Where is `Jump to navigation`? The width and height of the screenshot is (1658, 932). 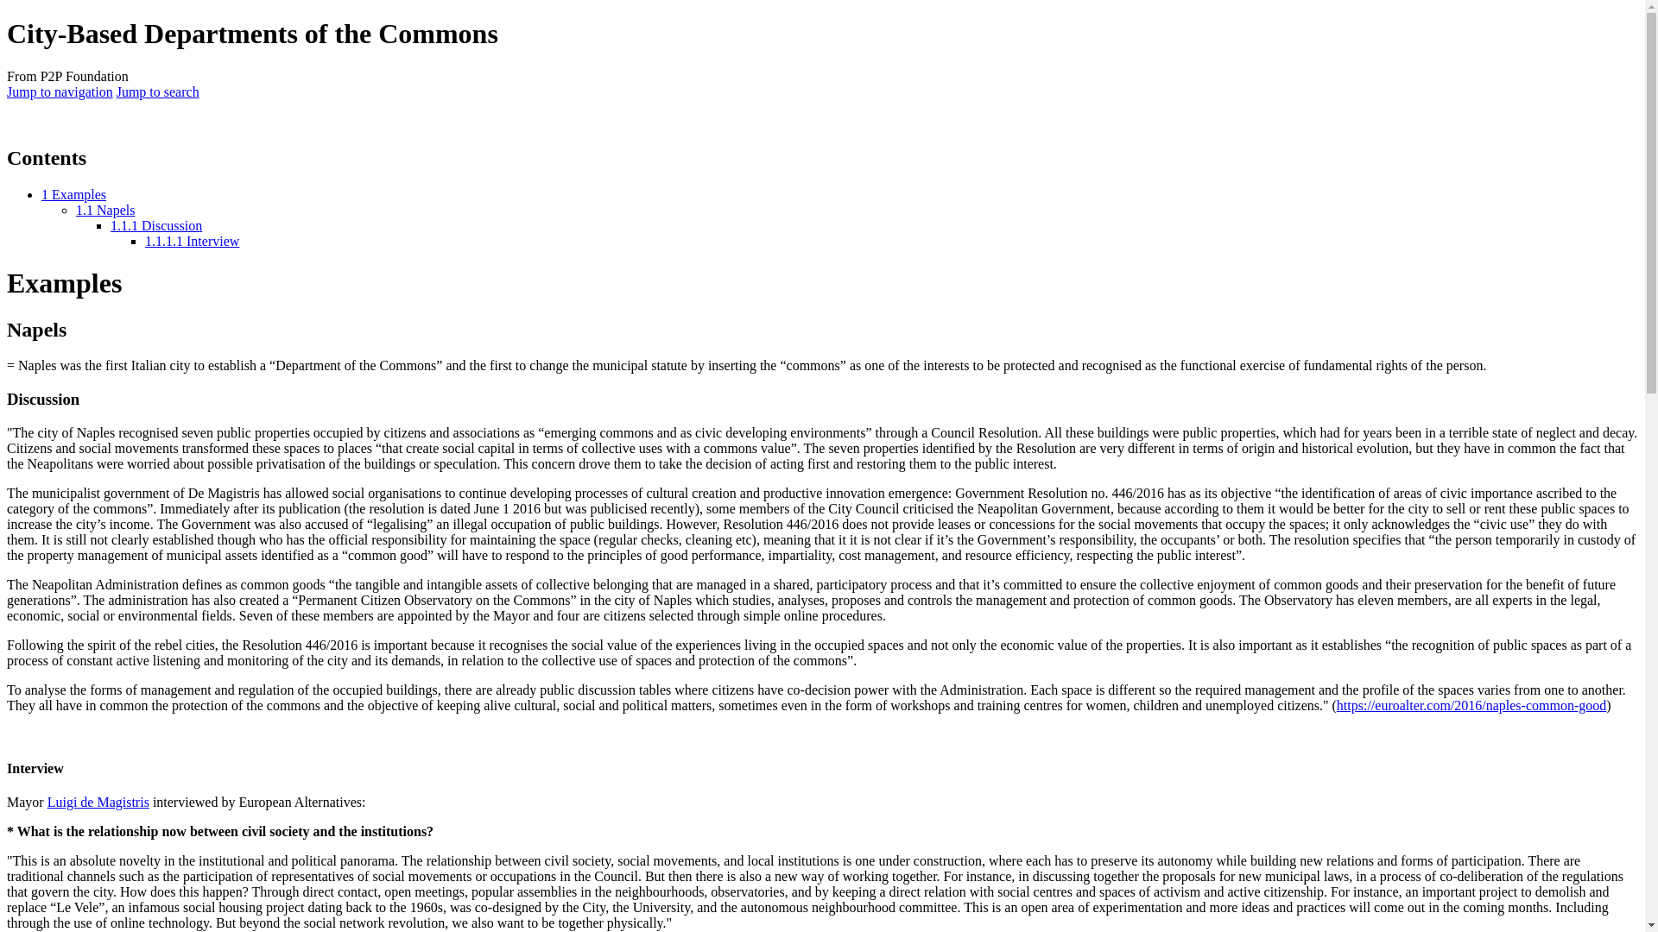
Jump to navigation is located at coordinates (59, 91).